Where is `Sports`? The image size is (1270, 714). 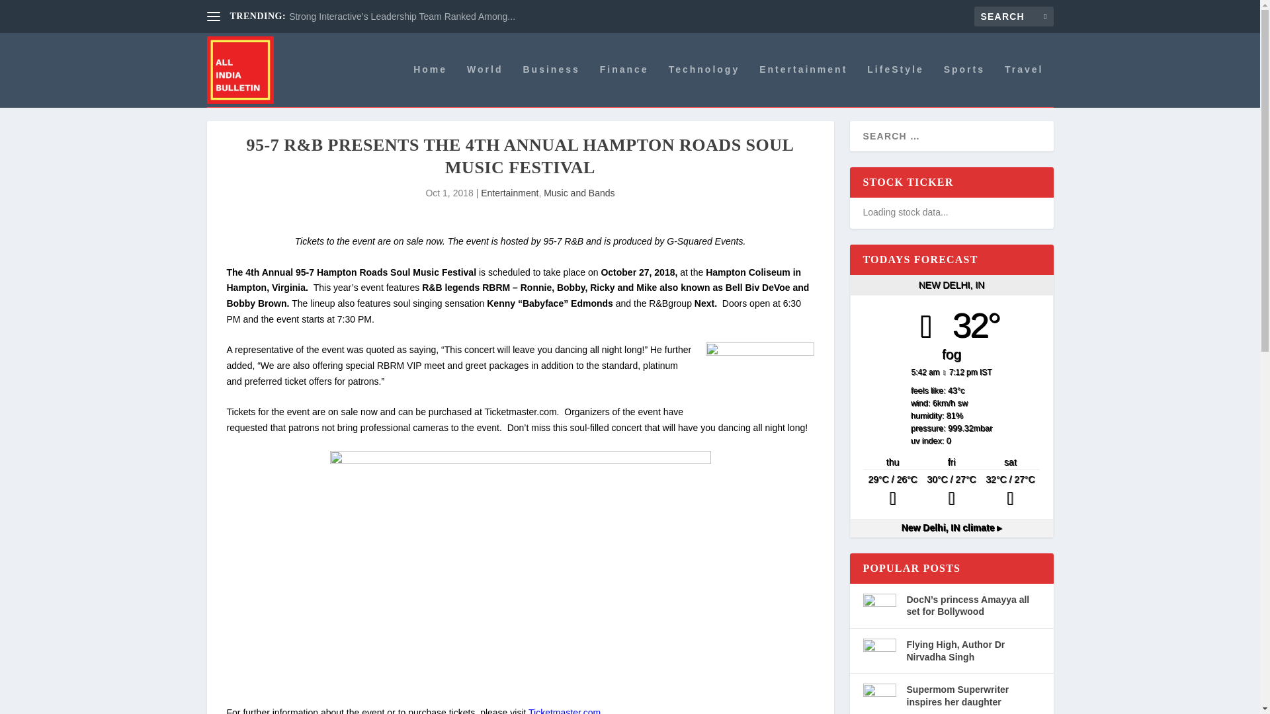 Sports is located at coordinates (964, 86).